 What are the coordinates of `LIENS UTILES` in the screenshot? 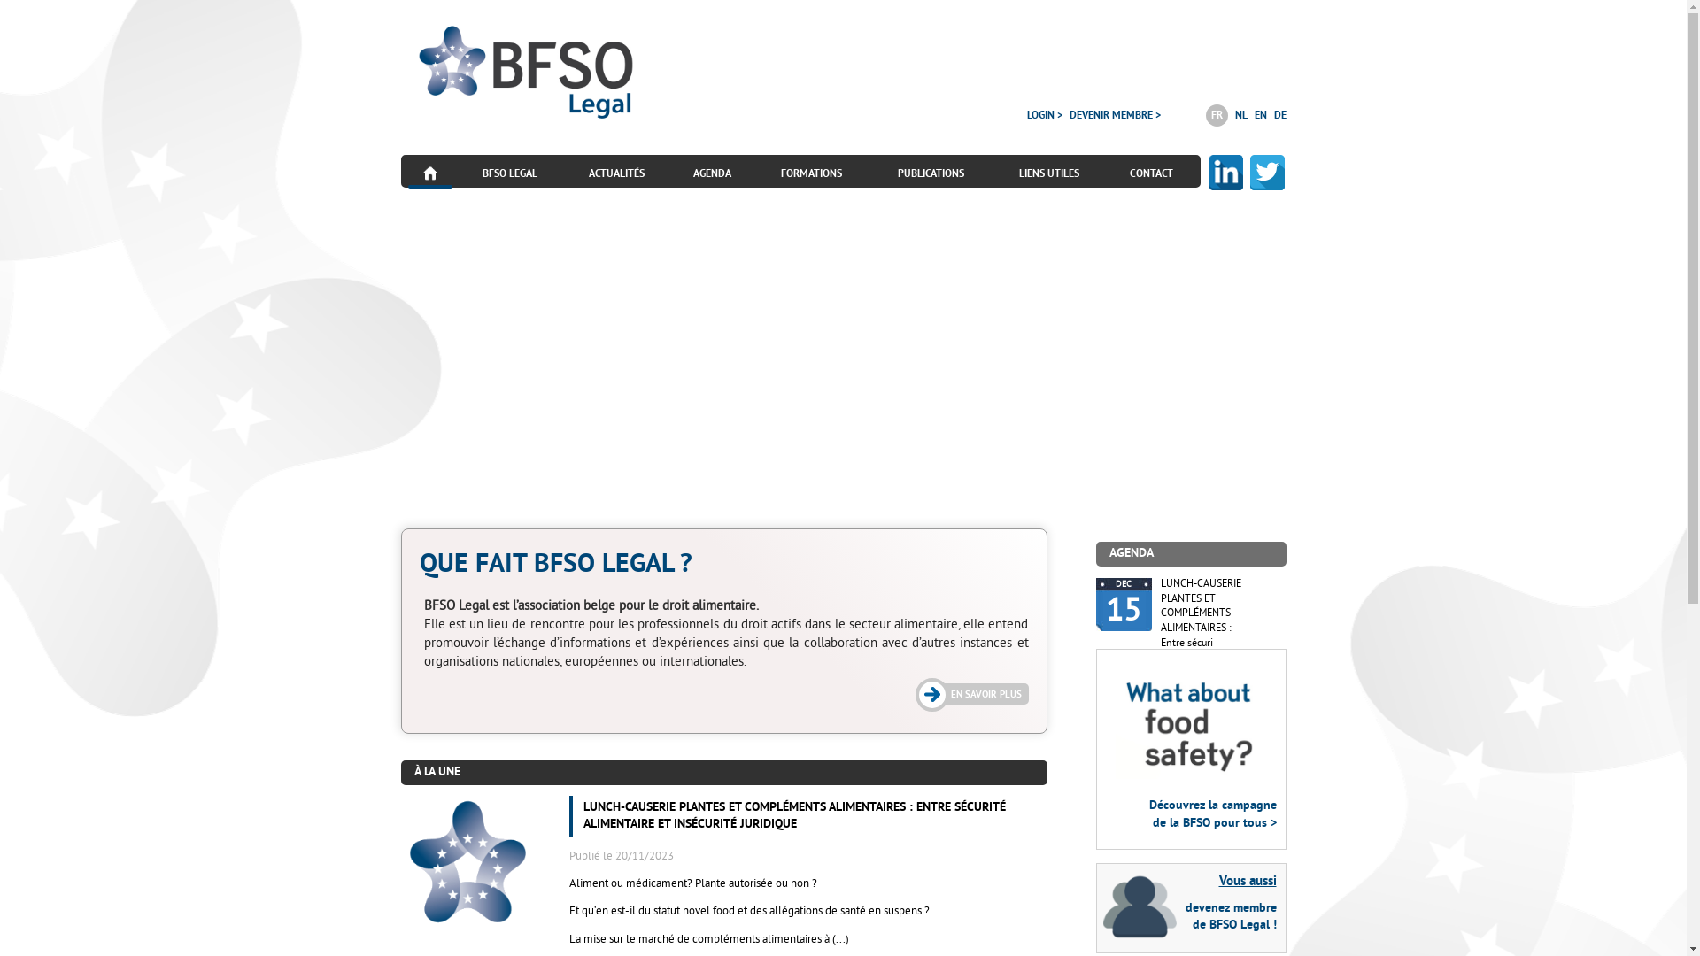 It's located at (1049, 174).